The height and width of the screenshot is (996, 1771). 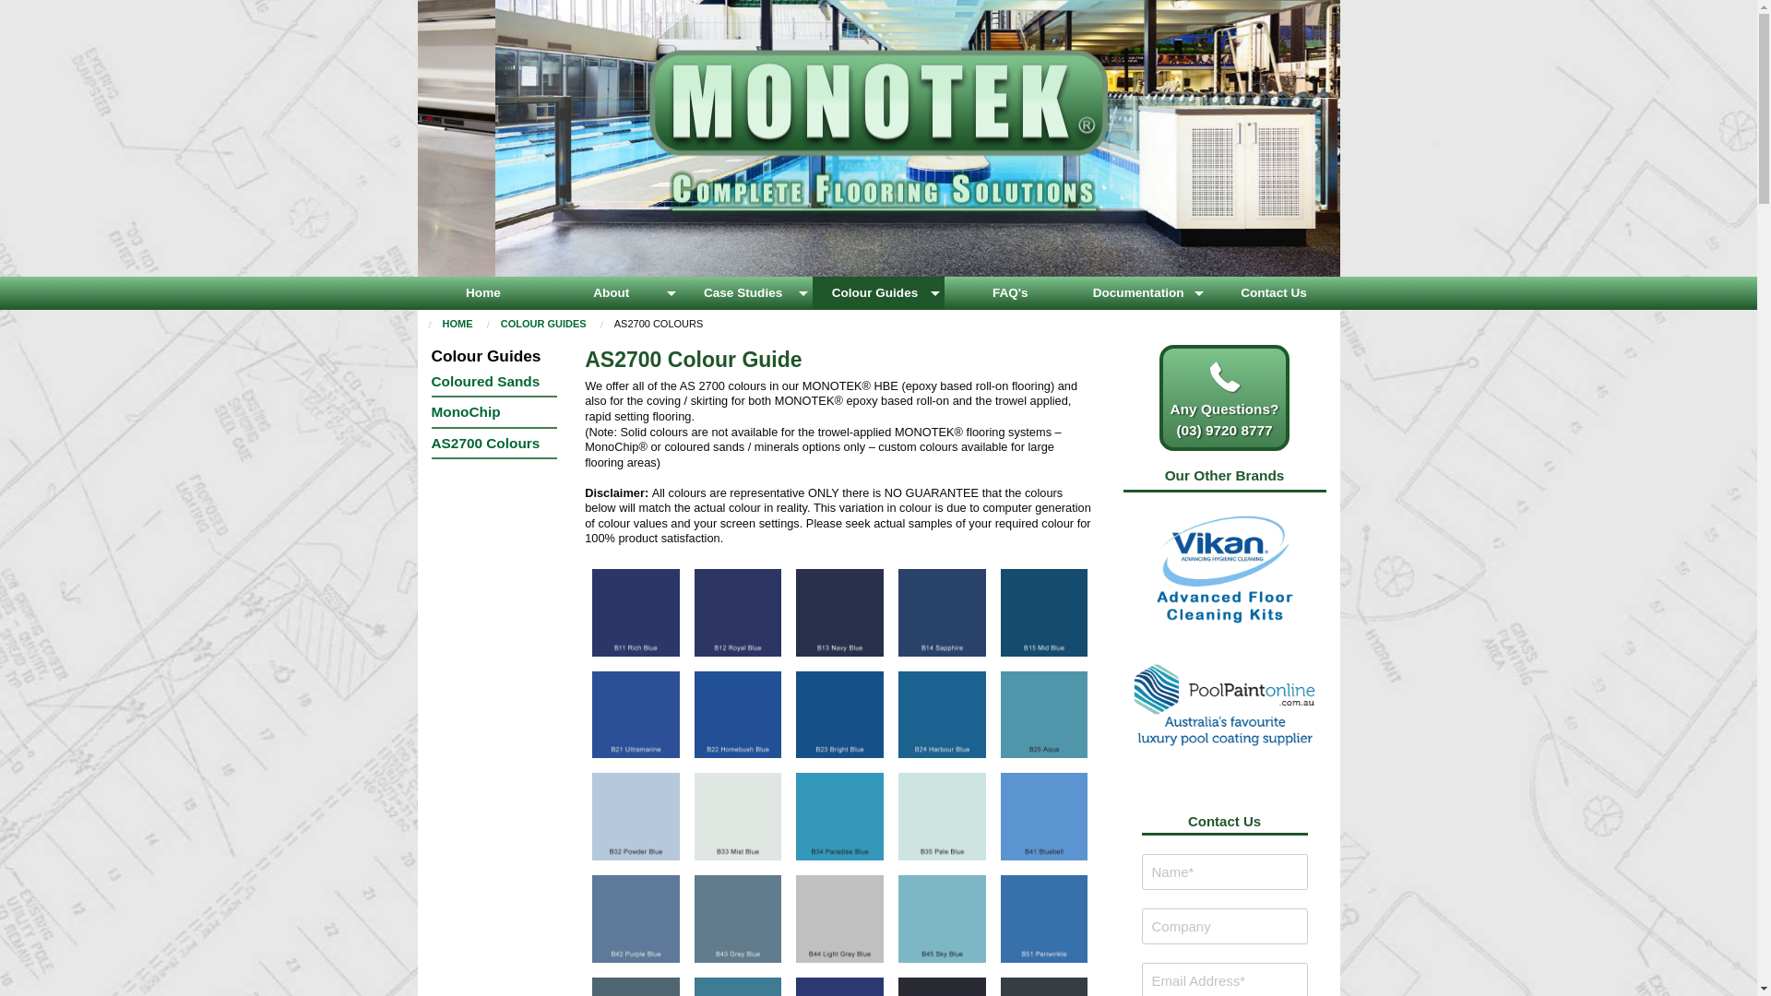 What do you see at coordinates (878, 293) in the screenshot?
I see `Colour Guides` at bounding box center [878, 293].